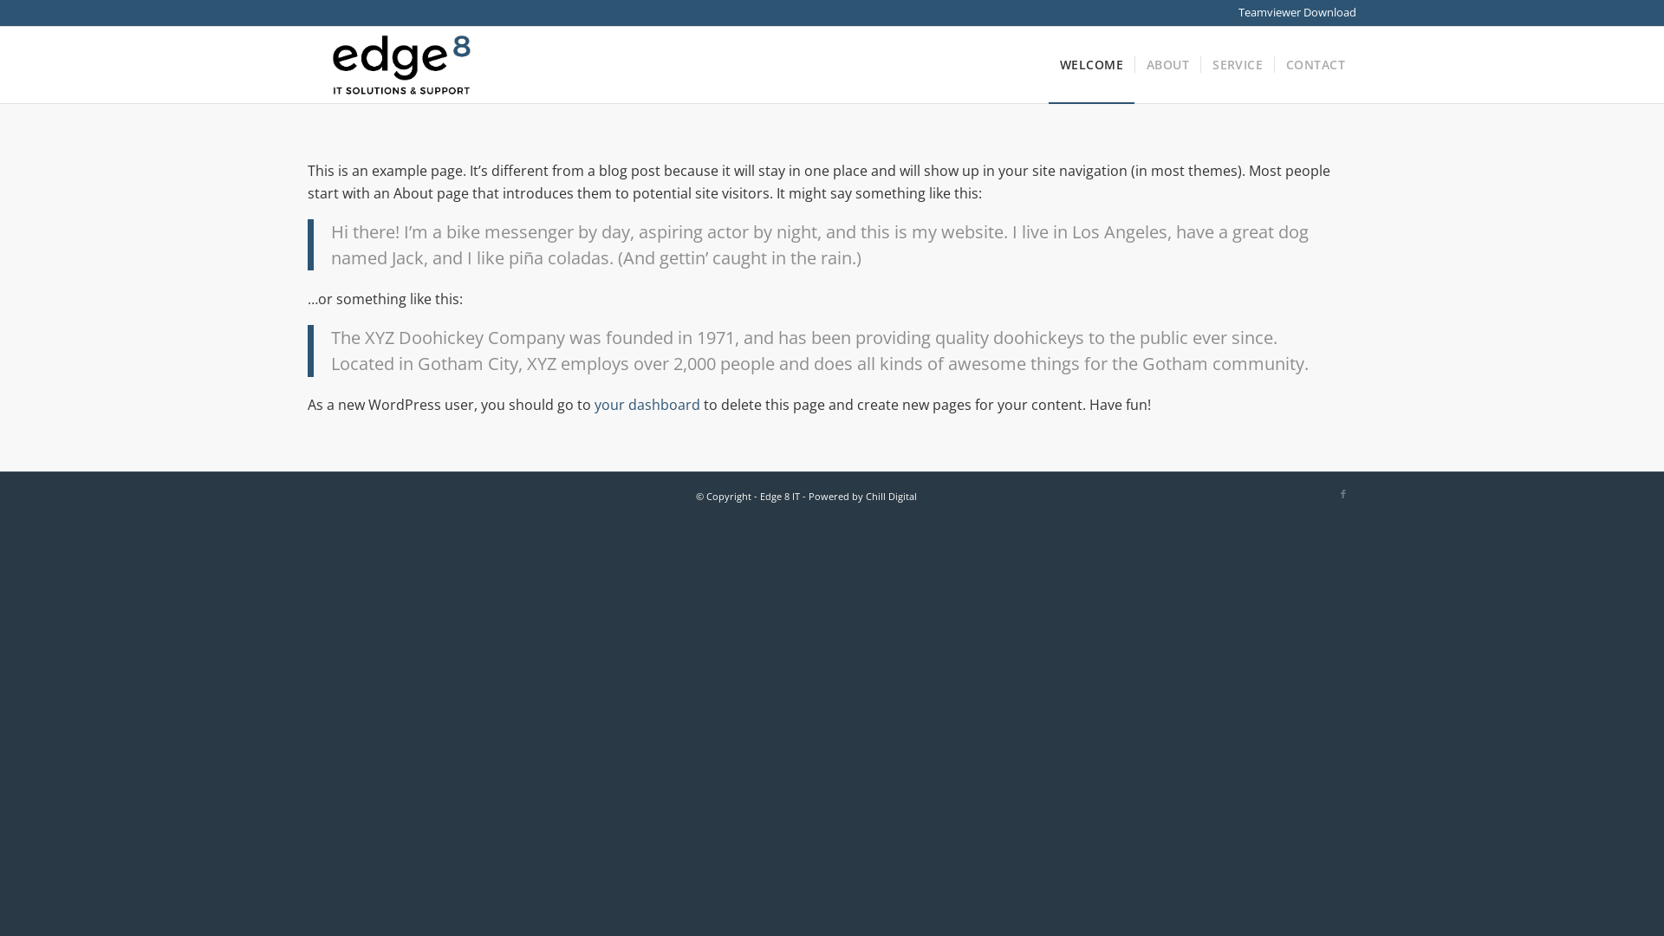 The image size is (1664, 936). Describe the element at coordinates (1238, 65) in the screenshot. I see `SERVICE` at that location.